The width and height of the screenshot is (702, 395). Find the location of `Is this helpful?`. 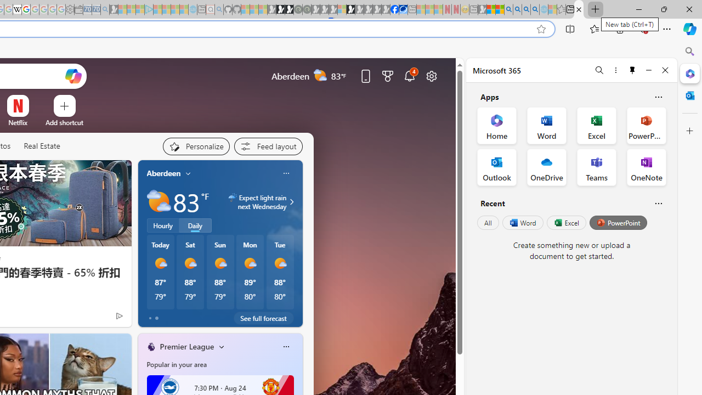

Is this helpful? is located at coordinates (658, 203).